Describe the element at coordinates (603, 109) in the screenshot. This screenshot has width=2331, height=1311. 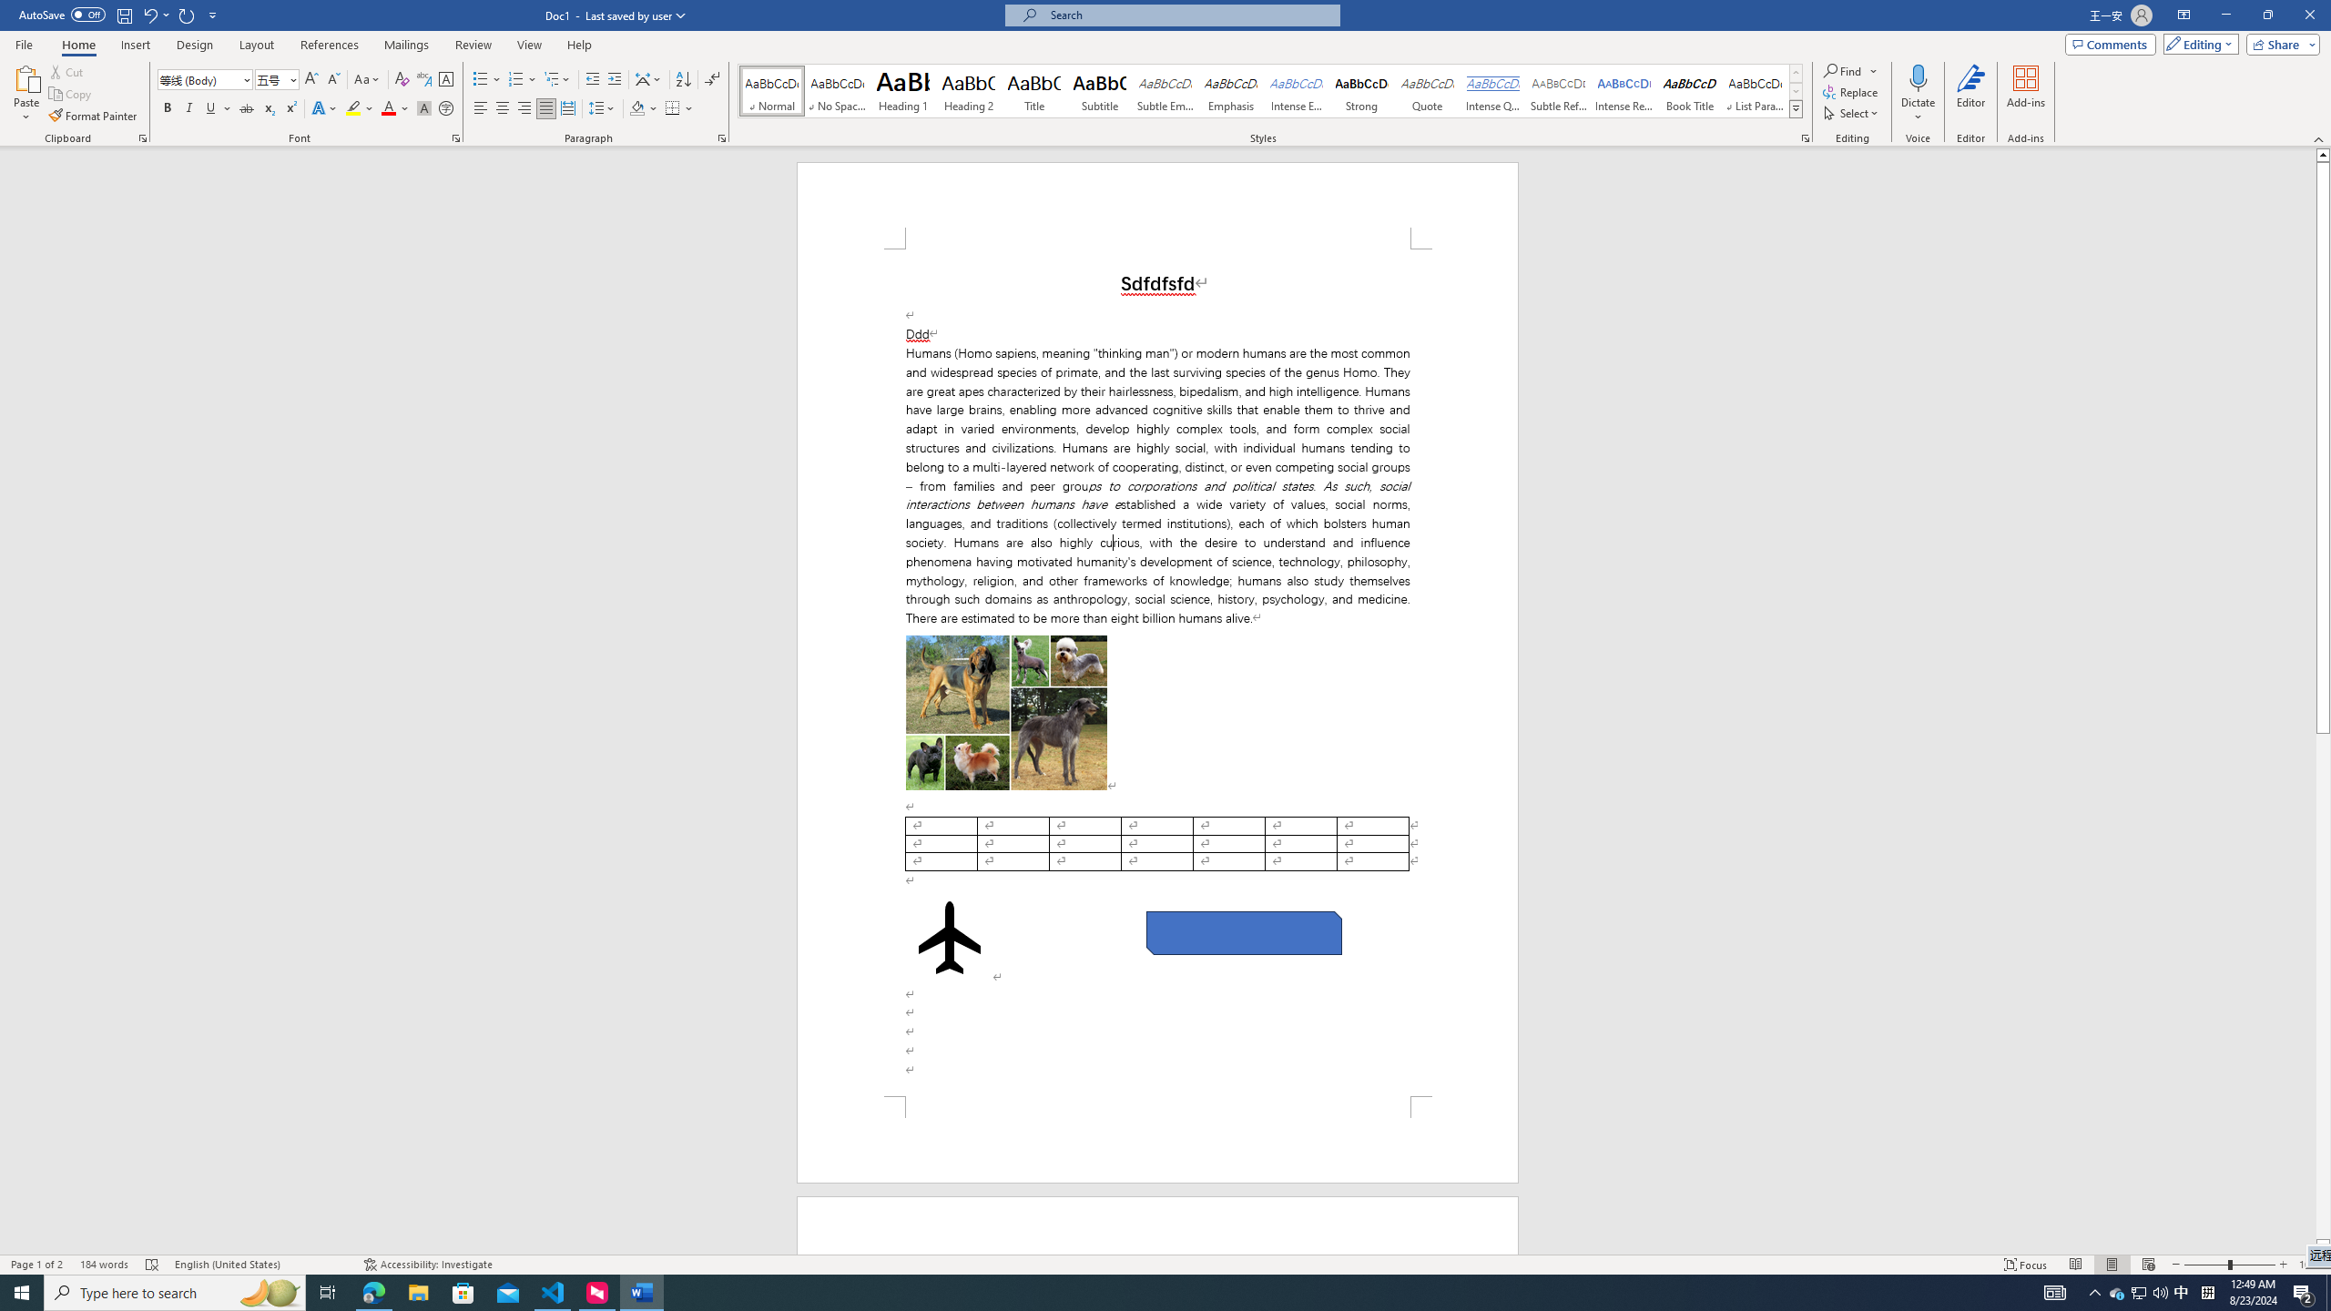
I see `Line and Paragraph Spacing` at that location.